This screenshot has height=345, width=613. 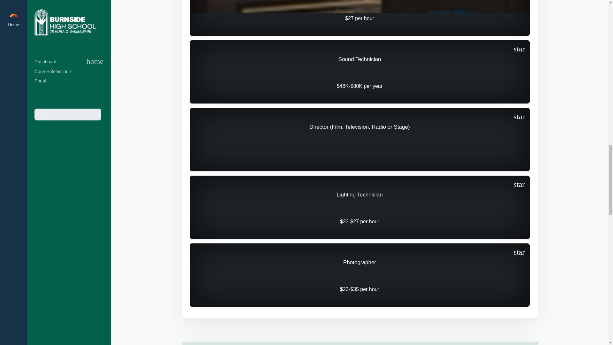 What do you see at coordinates (519, 252) in the screenshot?
I see `star` at bounding box center [519, 252].